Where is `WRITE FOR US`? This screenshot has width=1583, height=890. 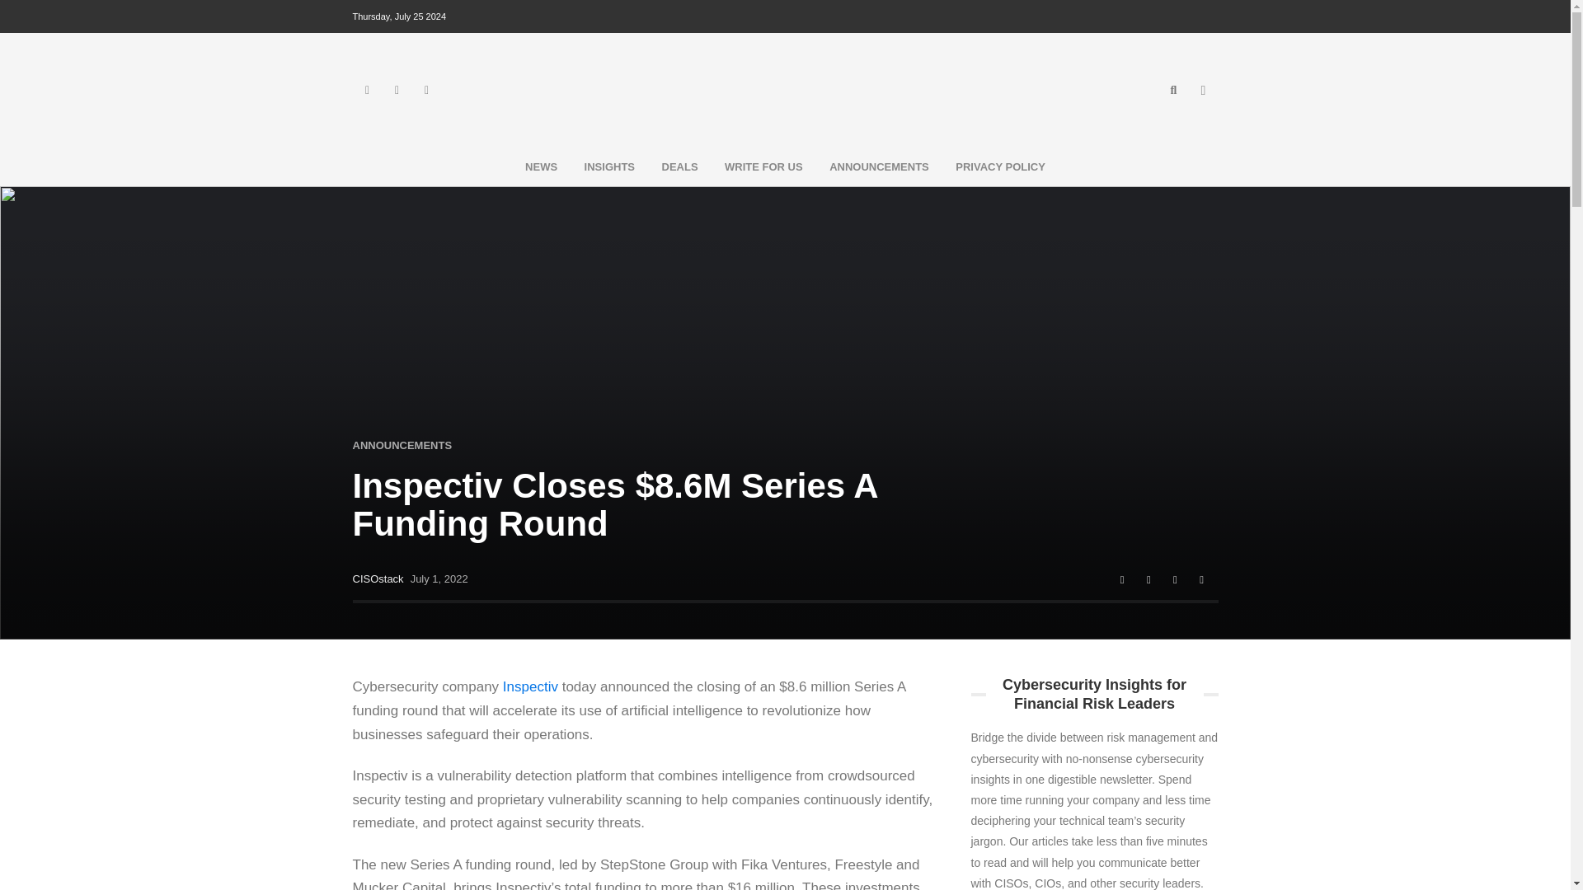
WRITE FOR US is located at coordinates (763, 166).